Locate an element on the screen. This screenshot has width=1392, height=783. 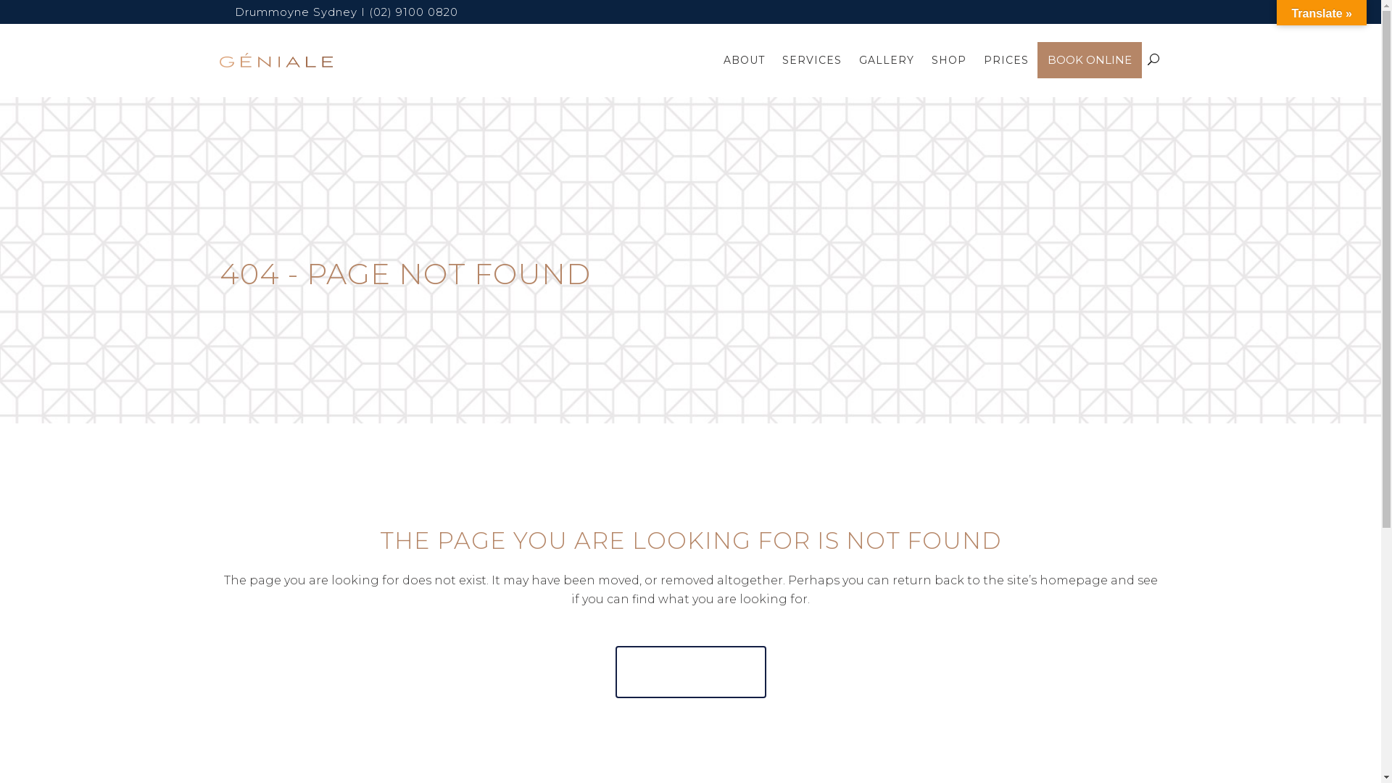
Back To Homepage is located at coordinates (690, 672).